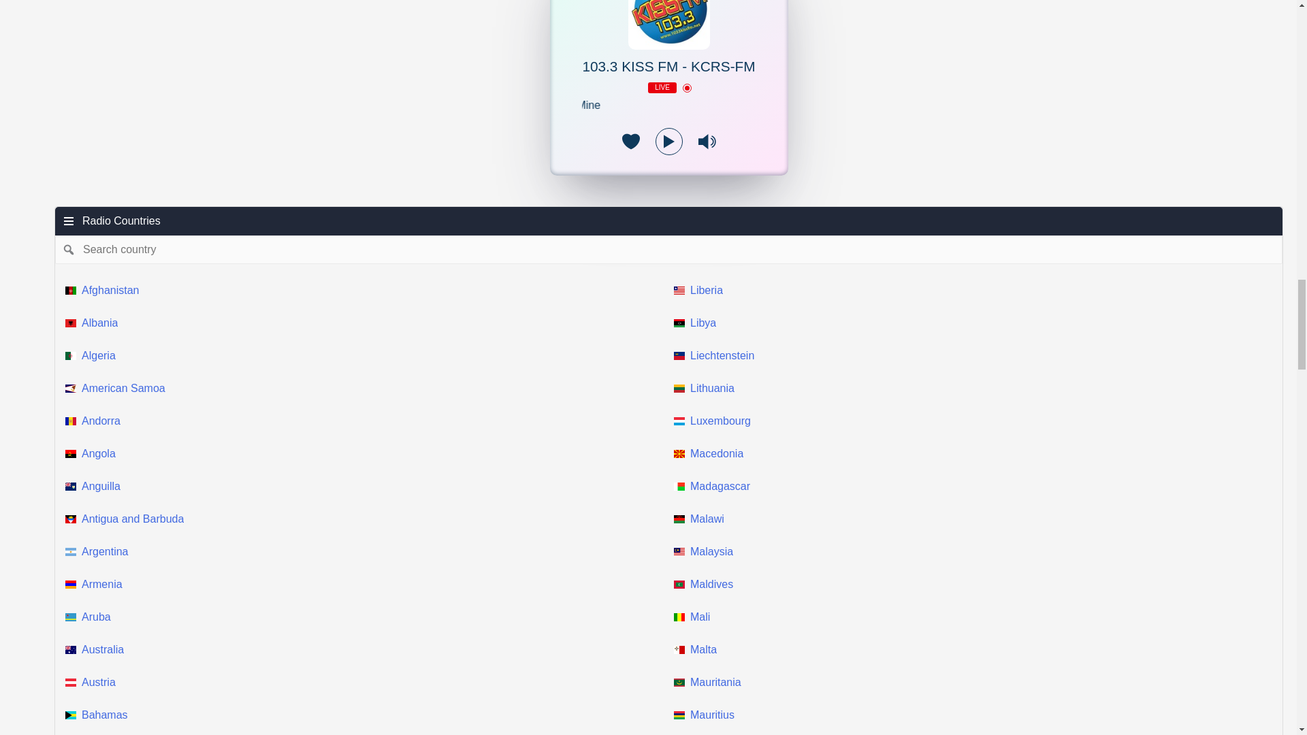 The height and width of the screenshot is (735, 1307). Describe the element at coordinates (365, 519) in the screenshot. I see `Antigua and Barbuda` at that location.